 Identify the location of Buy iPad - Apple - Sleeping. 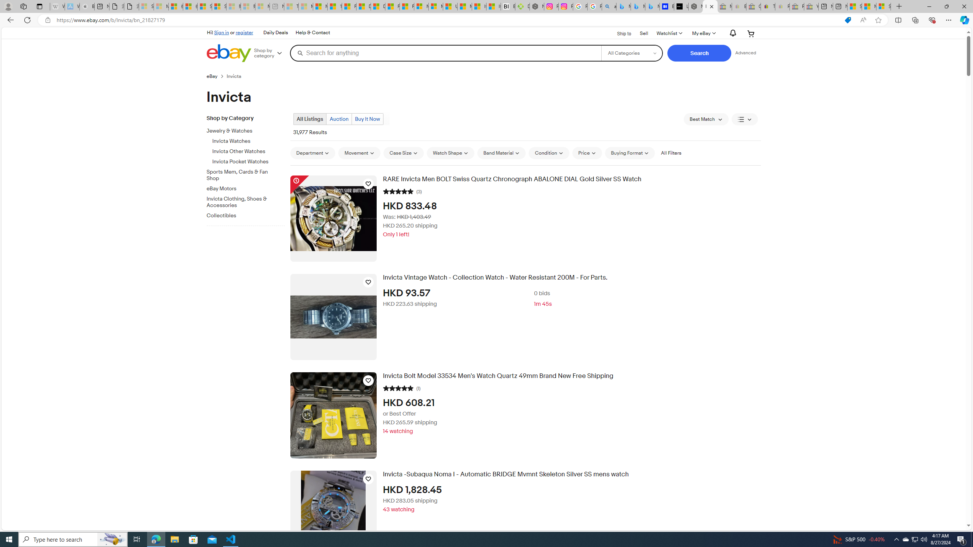
(87, 6).